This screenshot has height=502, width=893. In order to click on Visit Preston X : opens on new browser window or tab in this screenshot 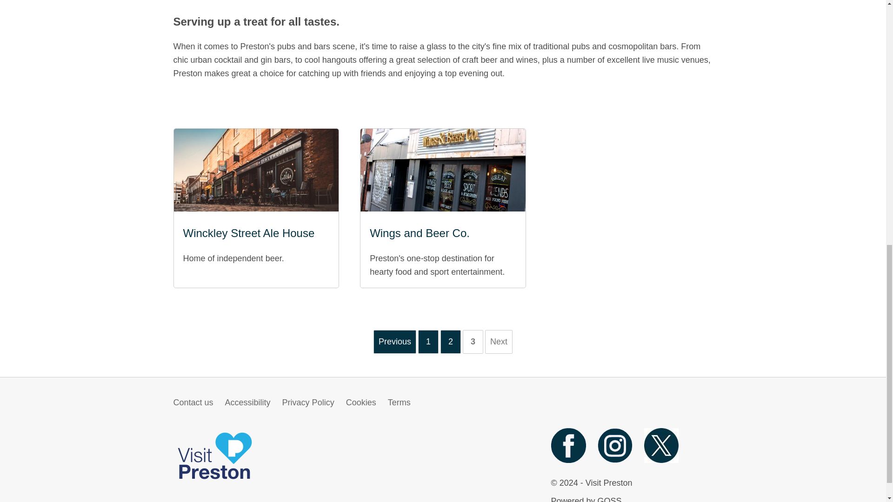, I will do `click(661, 460)`.